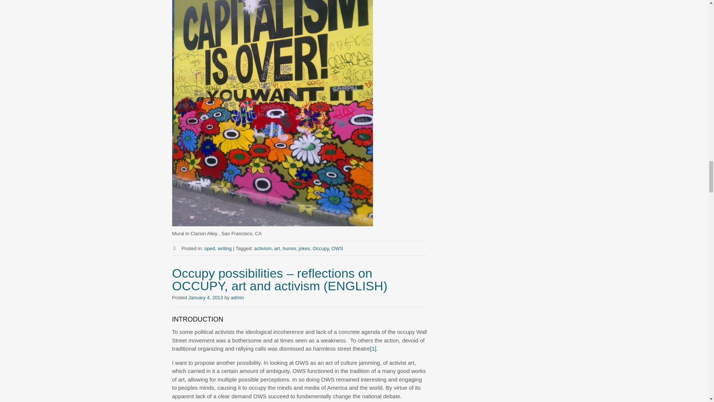 The image size is (714, 402). Describe the element at coordinates (205, 297) in the screenshot. I see `January 4, 2013` at that location.